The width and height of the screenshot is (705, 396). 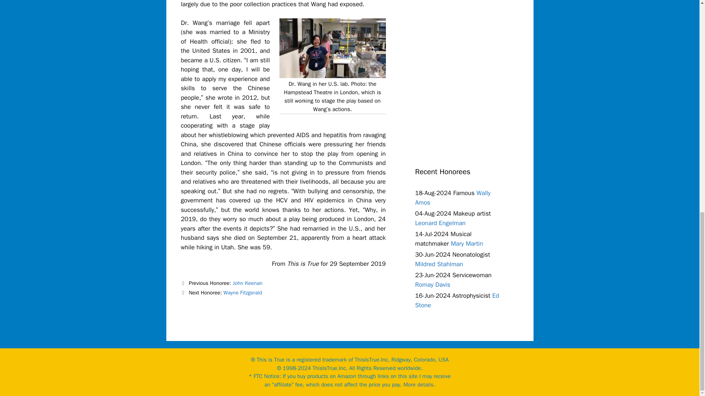 What do you see at coordinates (418, 385) in the screenshot?
I see `More details` at bounding box center [418, 385].